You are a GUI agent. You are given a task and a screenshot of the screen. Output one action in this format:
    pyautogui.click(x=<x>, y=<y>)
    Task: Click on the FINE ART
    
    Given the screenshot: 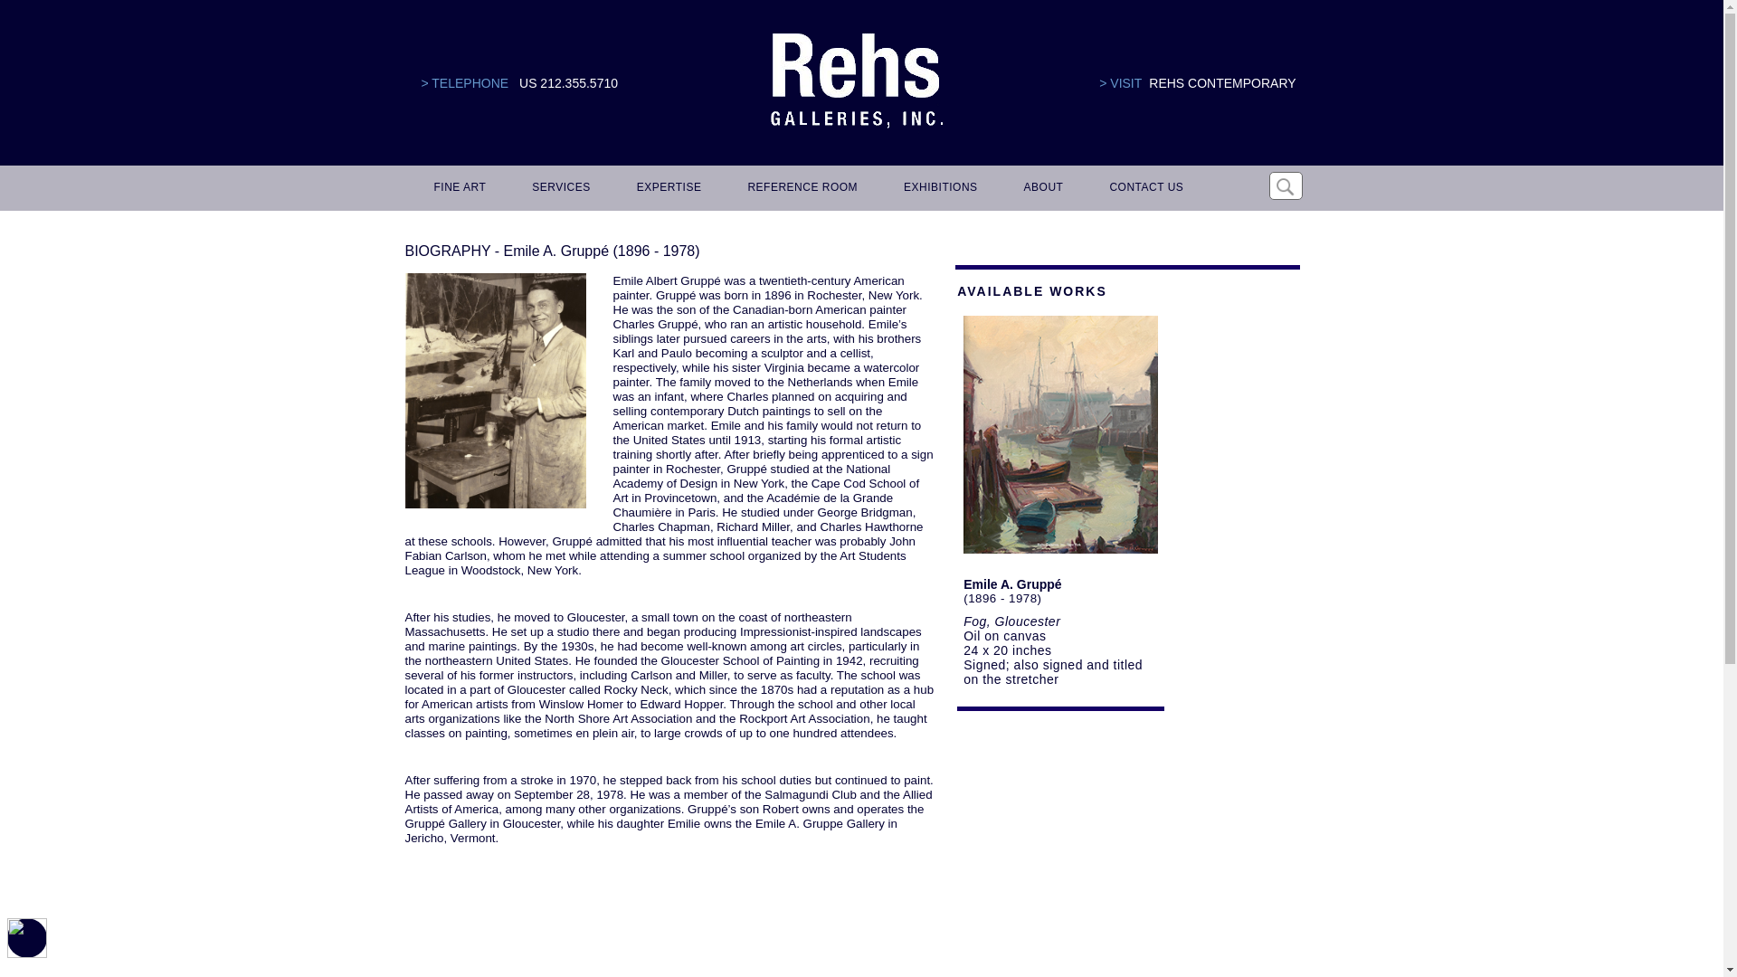 What is the action you would take?
    pyautogui.click(x=458, y=188)
    